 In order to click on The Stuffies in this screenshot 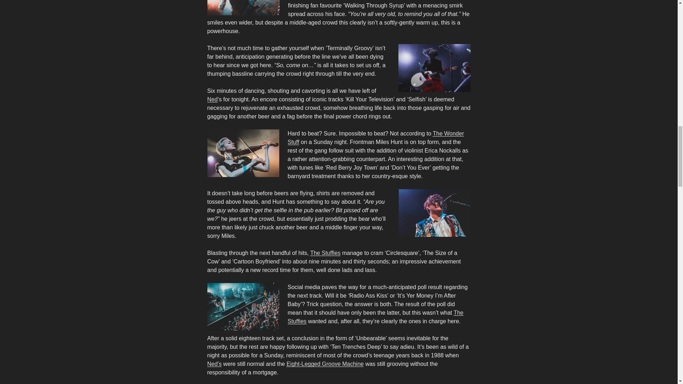, I will do `click(375, 316)`.